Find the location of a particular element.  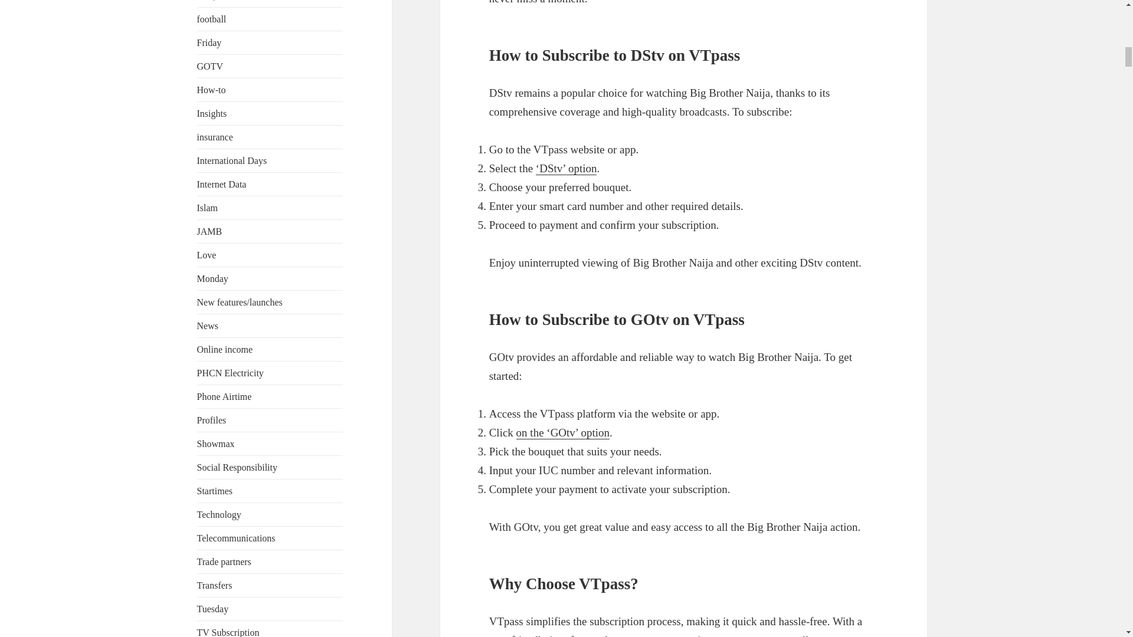

Internet Data is located at coordinates (222, 184).